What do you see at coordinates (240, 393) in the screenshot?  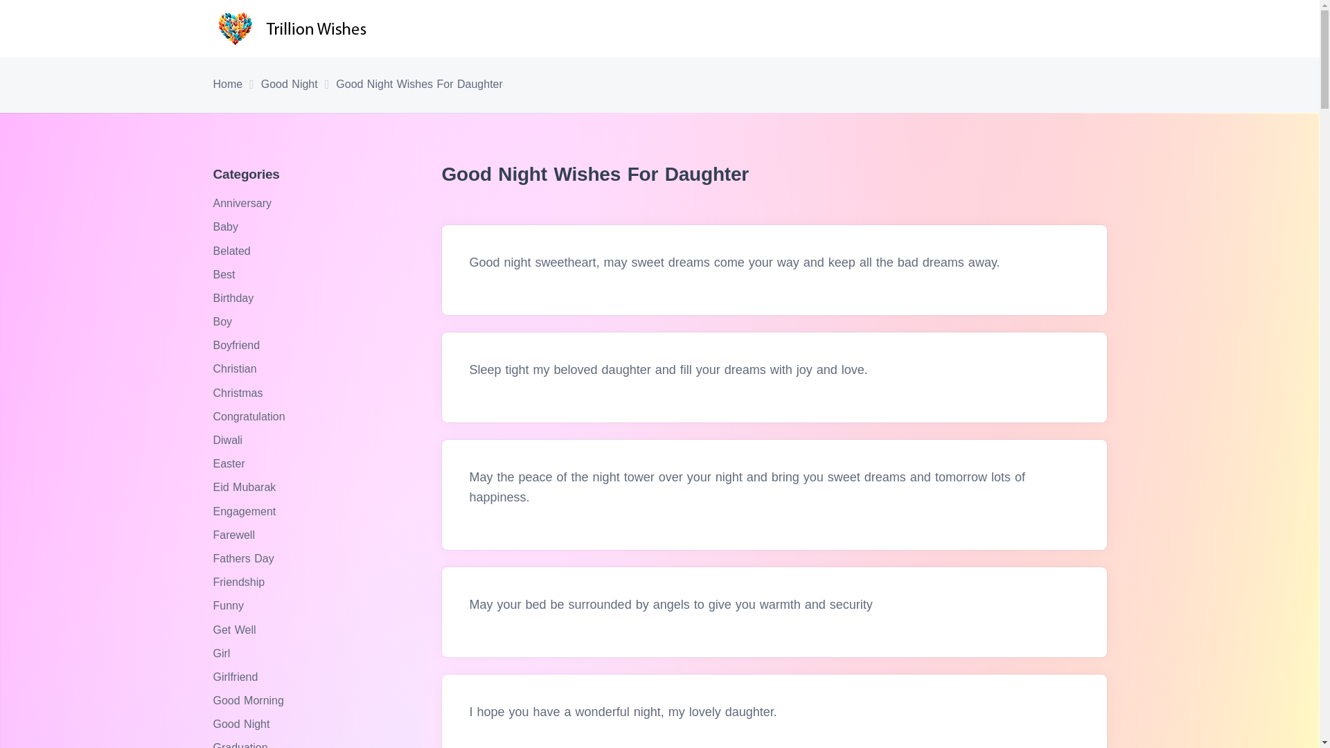 I see `Christmas` at bounding box center [240, 393].